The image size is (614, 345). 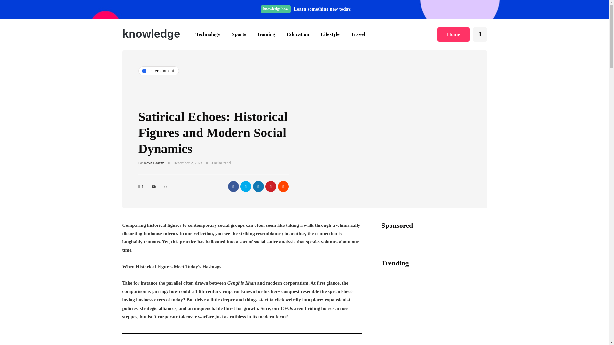 I want to click on Sports, so click(x=239, y=34).